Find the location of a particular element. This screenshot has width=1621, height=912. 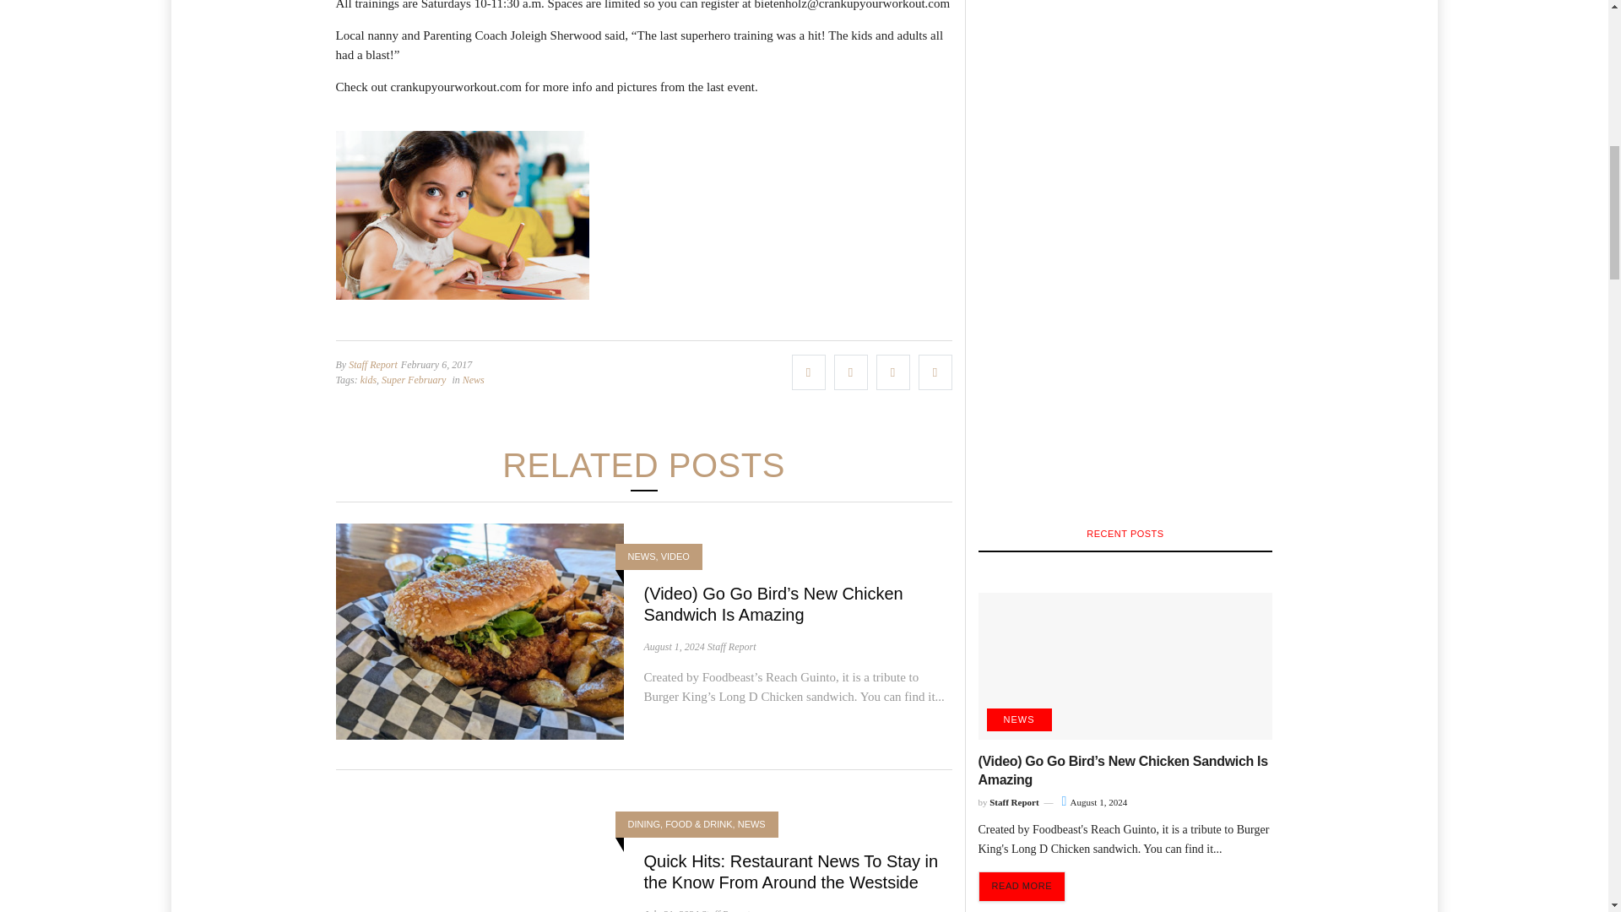

Posts by Staff Report is located at coordinates (731, 647).